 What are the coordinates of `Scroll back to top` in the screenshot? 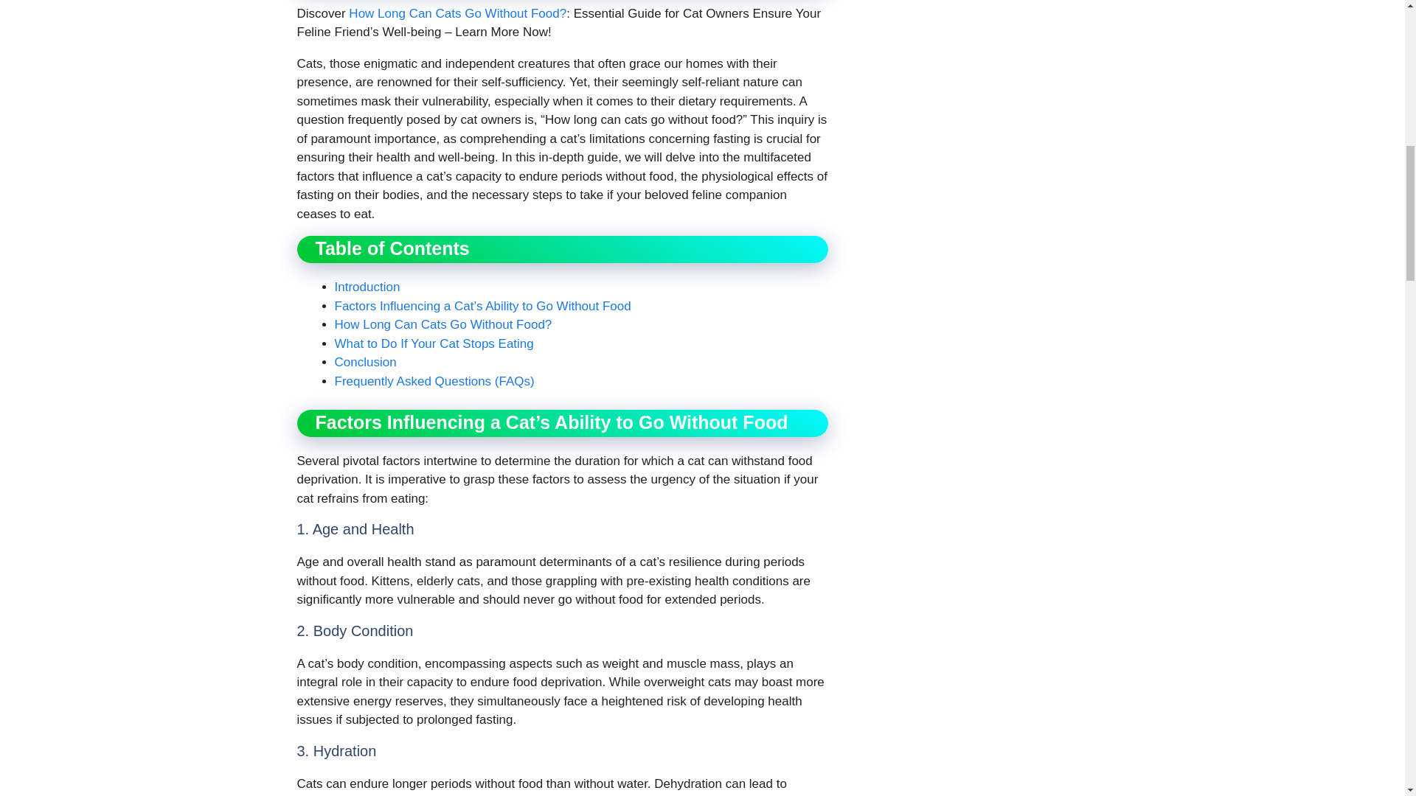 It's located at (1368, 699).